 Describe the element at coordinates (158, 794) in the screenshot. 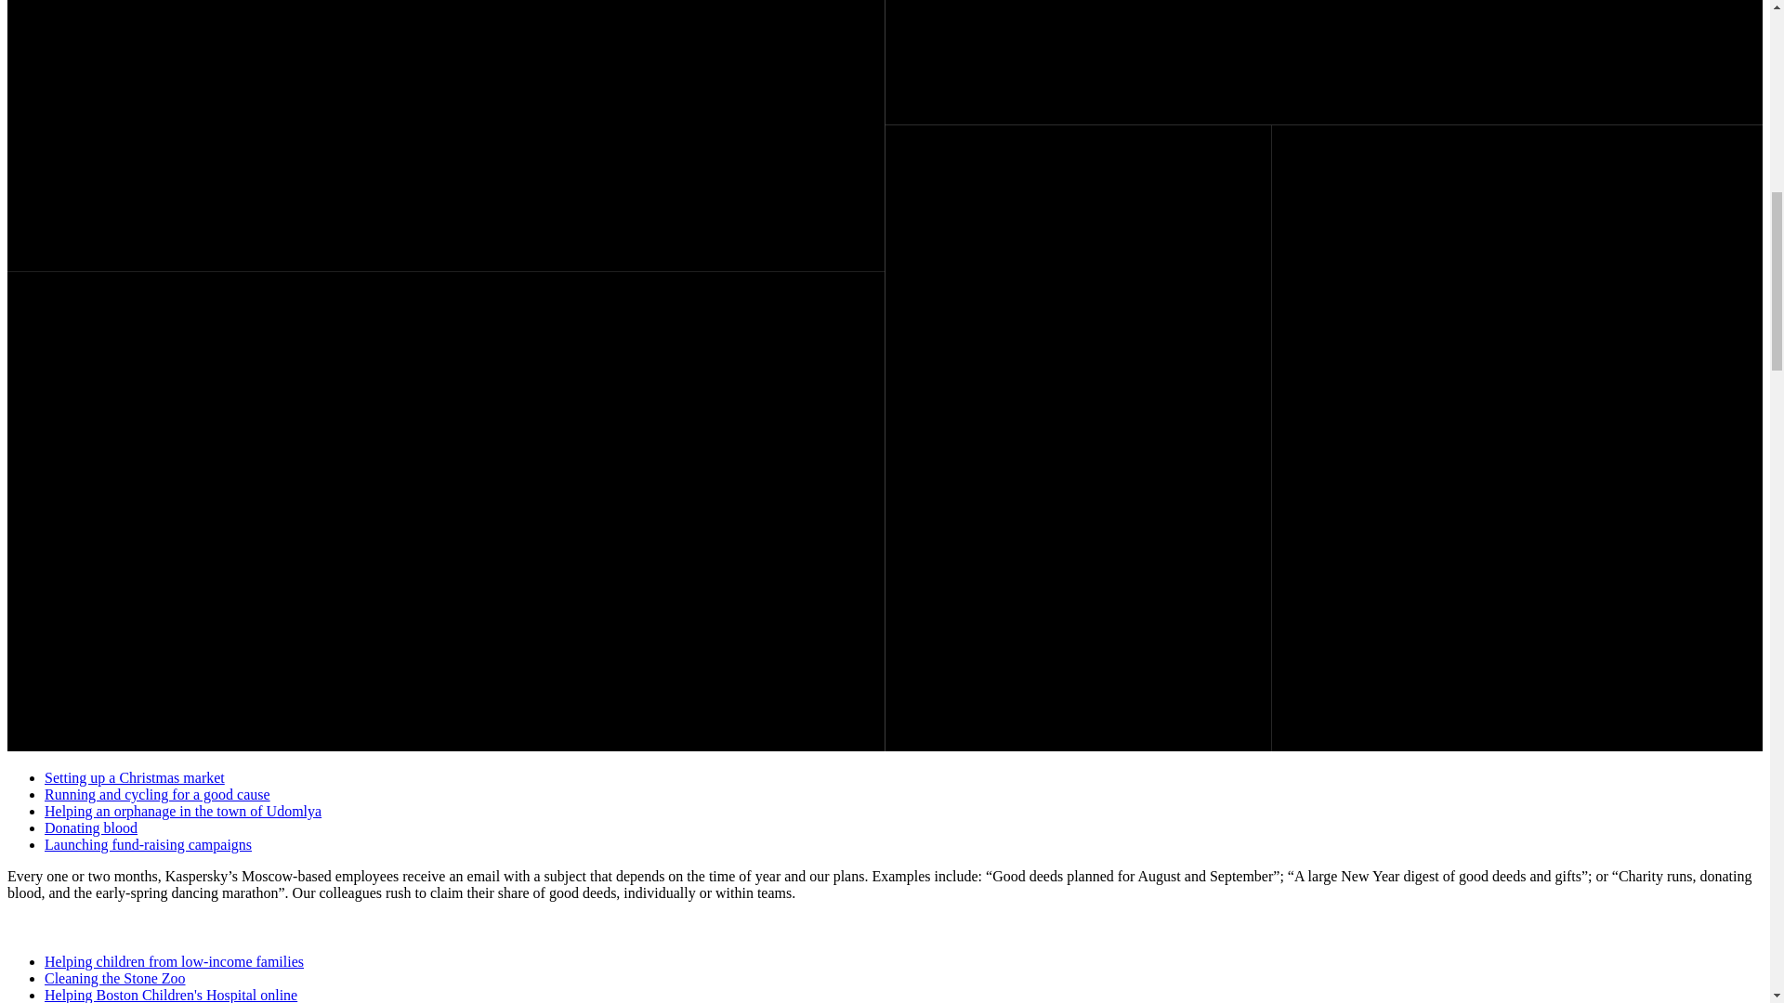

I see `Running and cycling for a good cause` at that location.